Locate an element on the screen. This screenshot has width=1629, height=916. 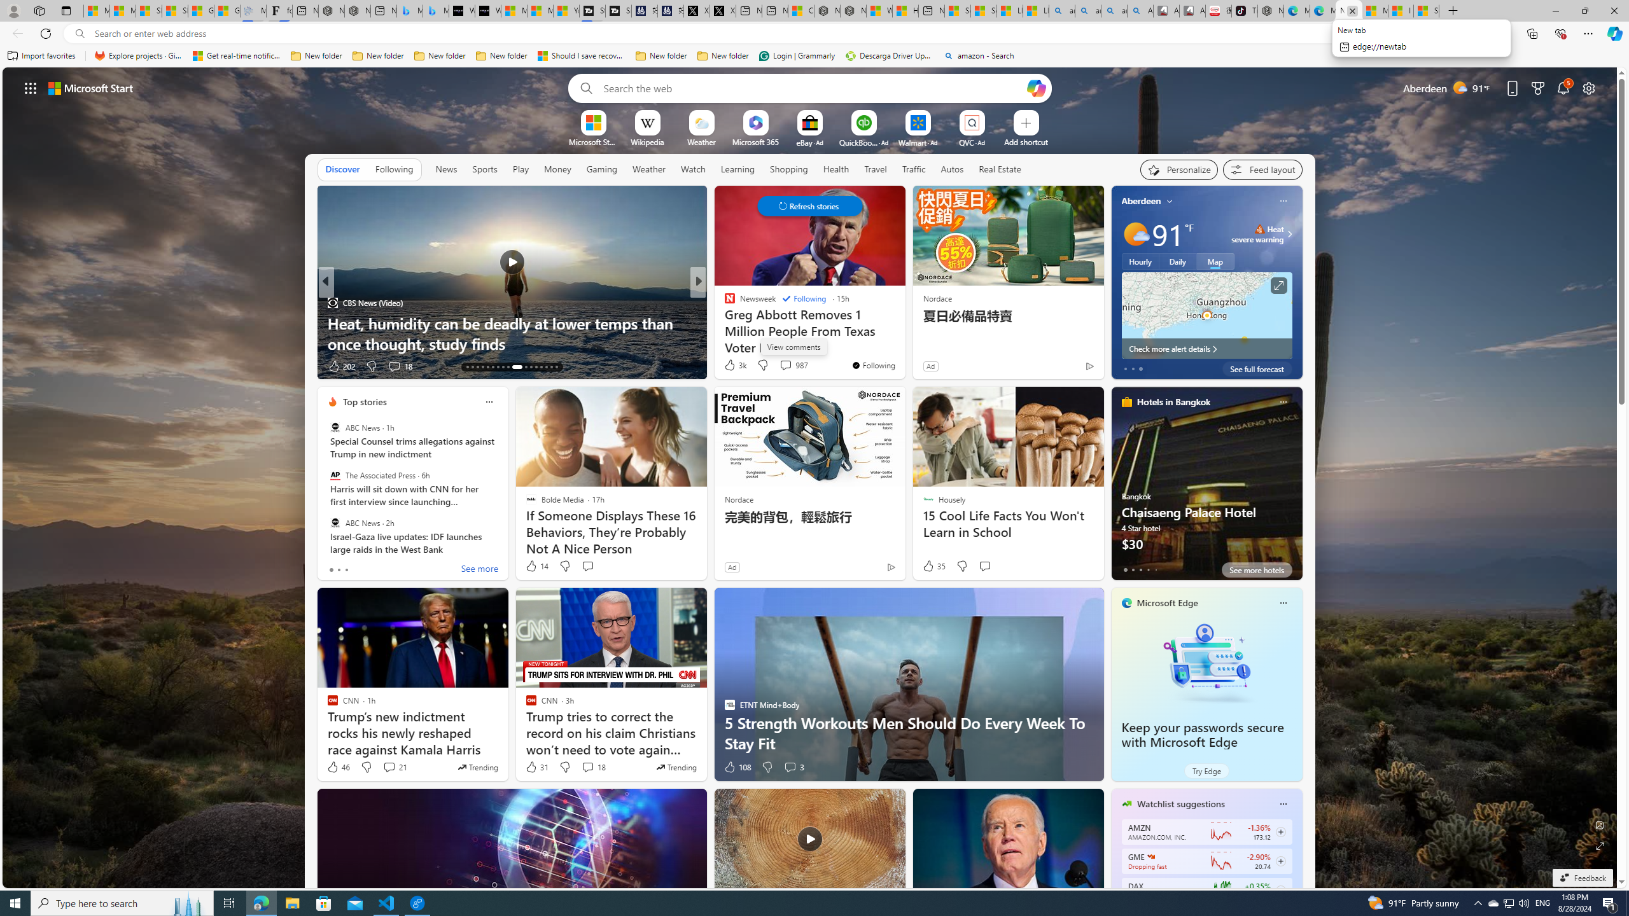
AutomationID: tab-22 is located at coordinates (516, 367).